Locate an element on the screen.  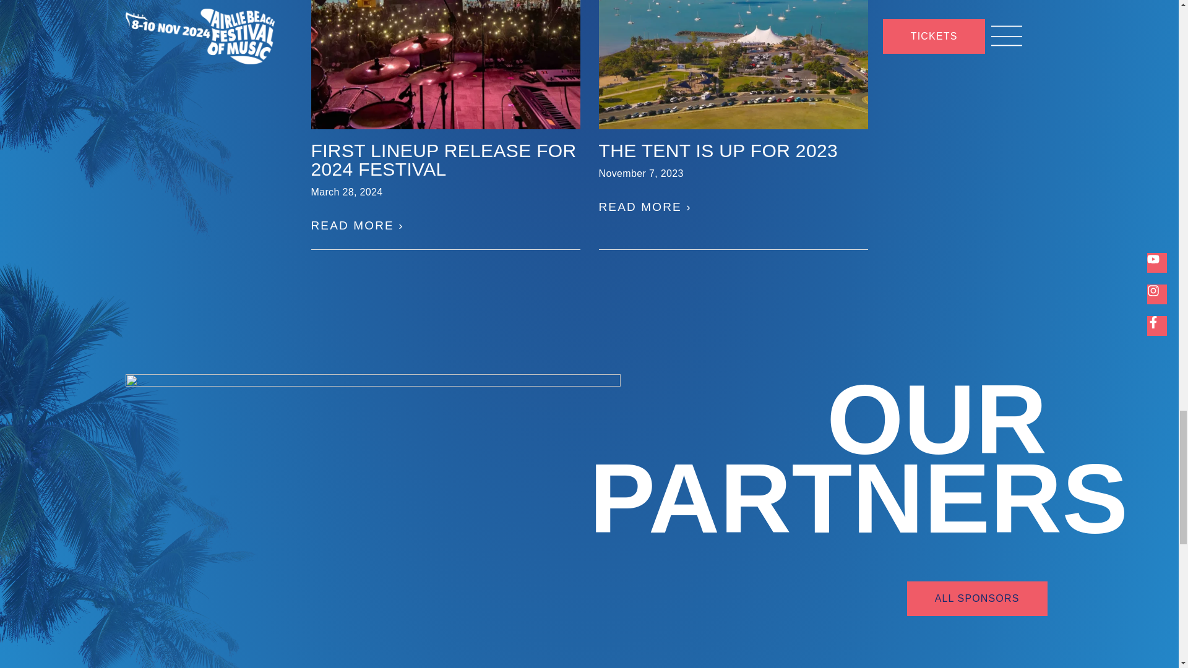
THE TENT IS UP FOR 2023 is located at coordinates (718, 150).